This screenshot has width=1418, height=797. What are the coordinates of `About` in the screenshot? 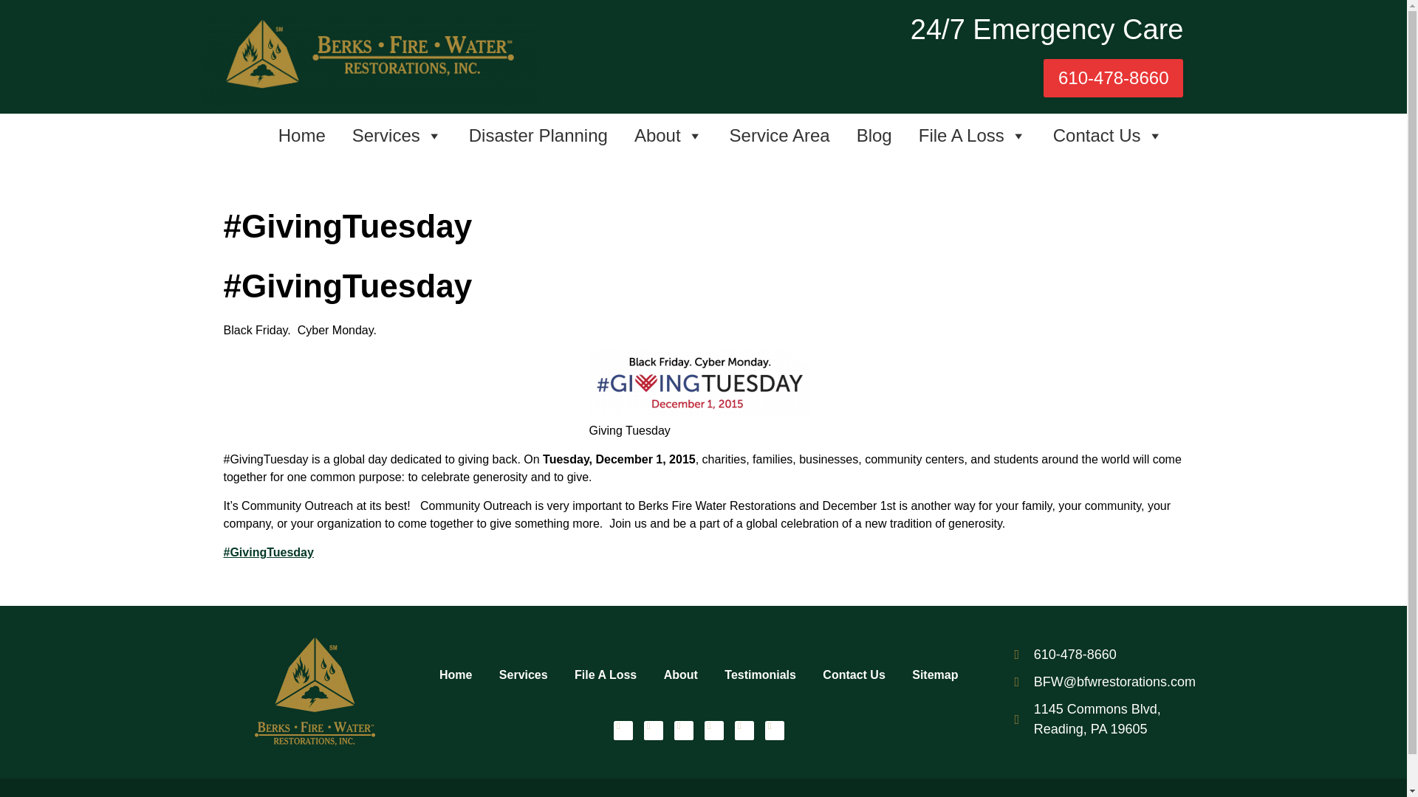 It's located at (668, 136).